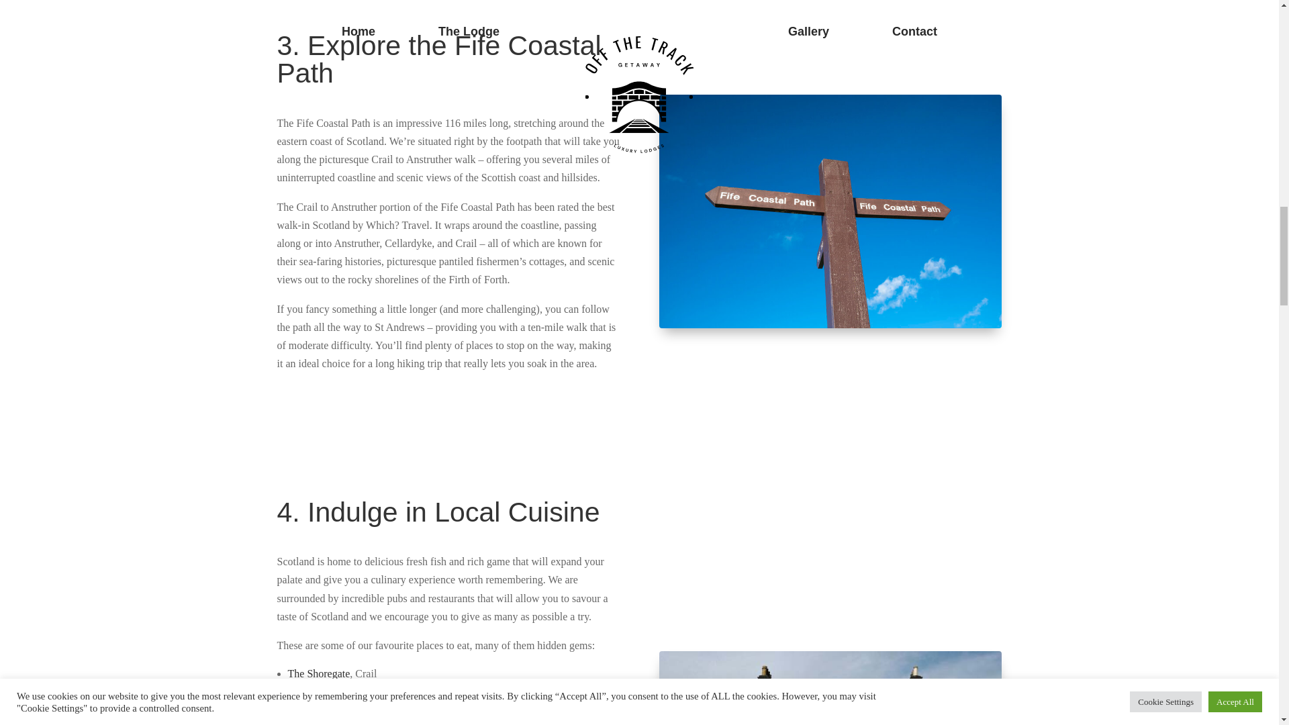 The height and width of the screenshot is (725, 1289). What do you see at coordinates (318, 673) in the screenshot?
I see `The Shoregate` at bounding box center [318, 673].